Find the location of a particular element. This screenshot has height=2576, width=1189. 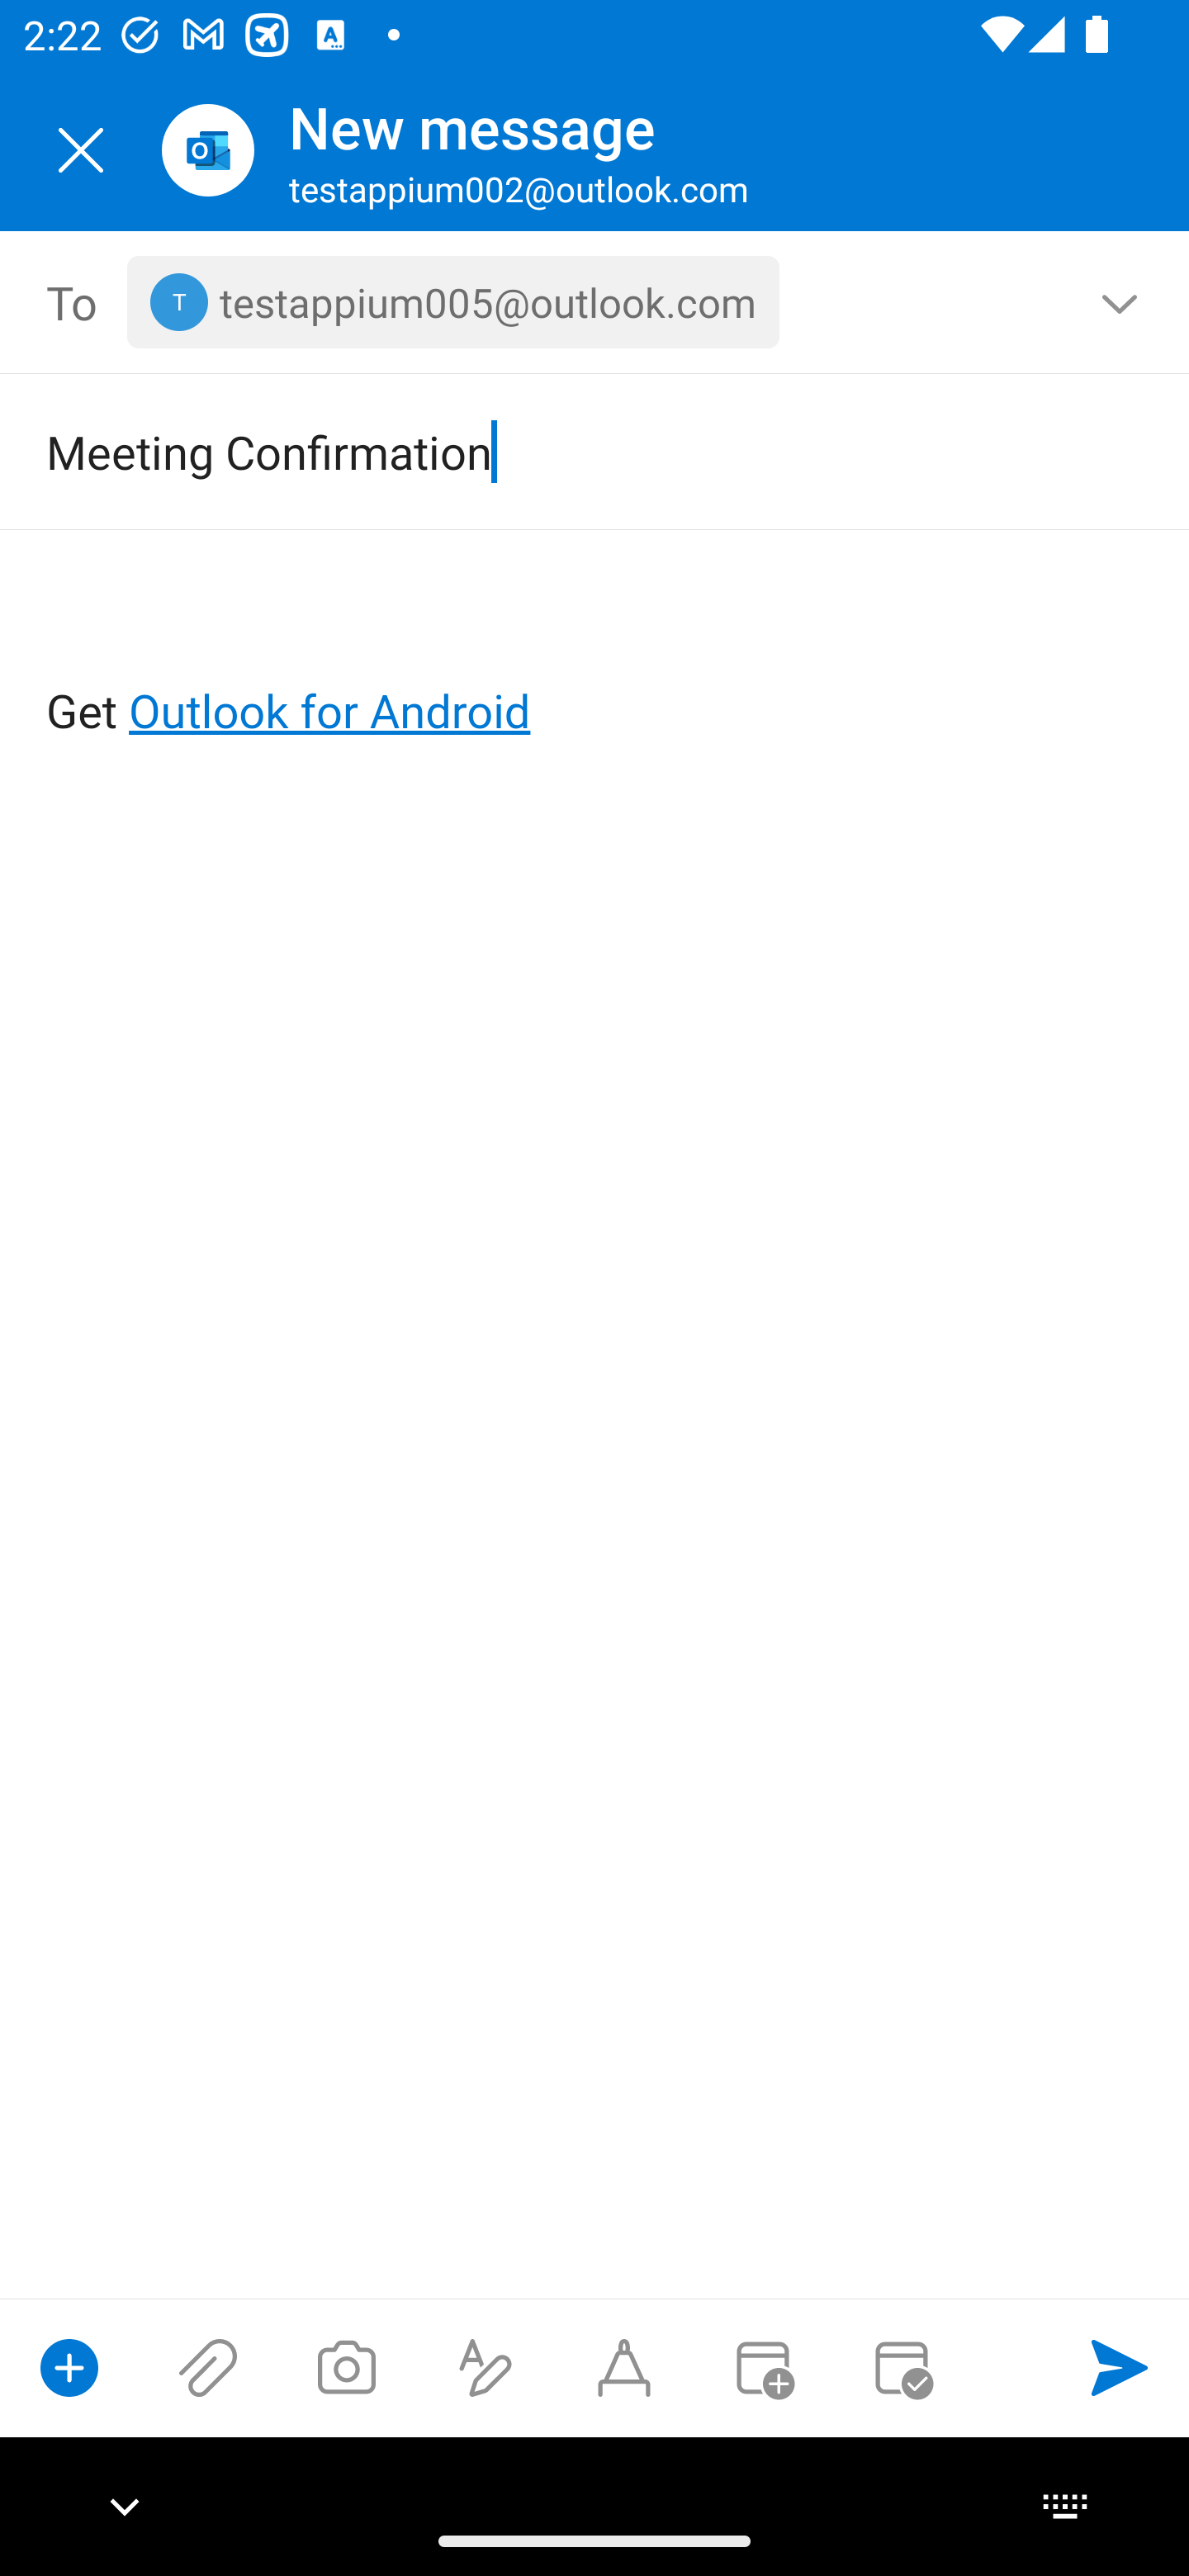

Convert to event is located at coordinates (762, 2367).